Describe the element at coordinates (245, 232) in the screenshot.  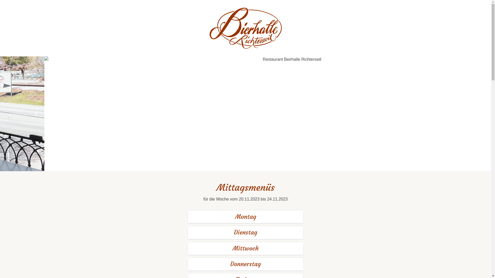
I see `Dienstag` at that location.